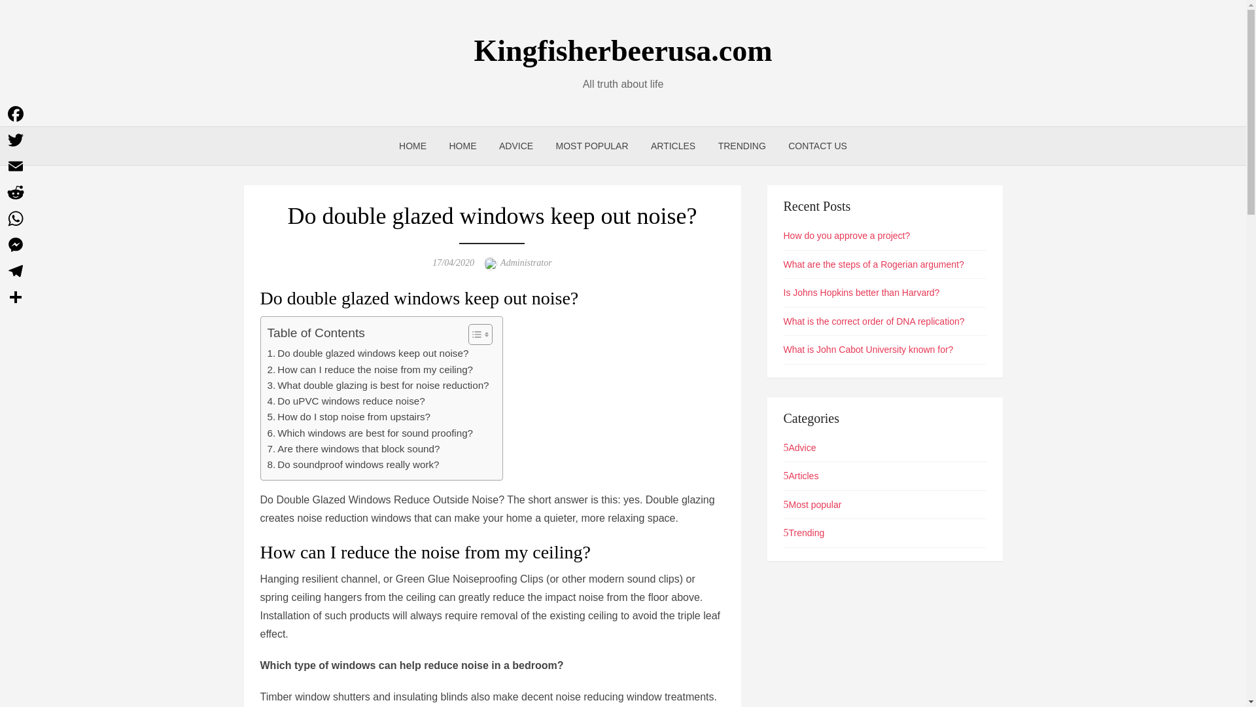 This screenshot has width=1256, height=707. What do you see at coordinates (874, 321) in the screenshot?
I see `What is the correct order of DNA replication?` at bounding box center [874, 321].